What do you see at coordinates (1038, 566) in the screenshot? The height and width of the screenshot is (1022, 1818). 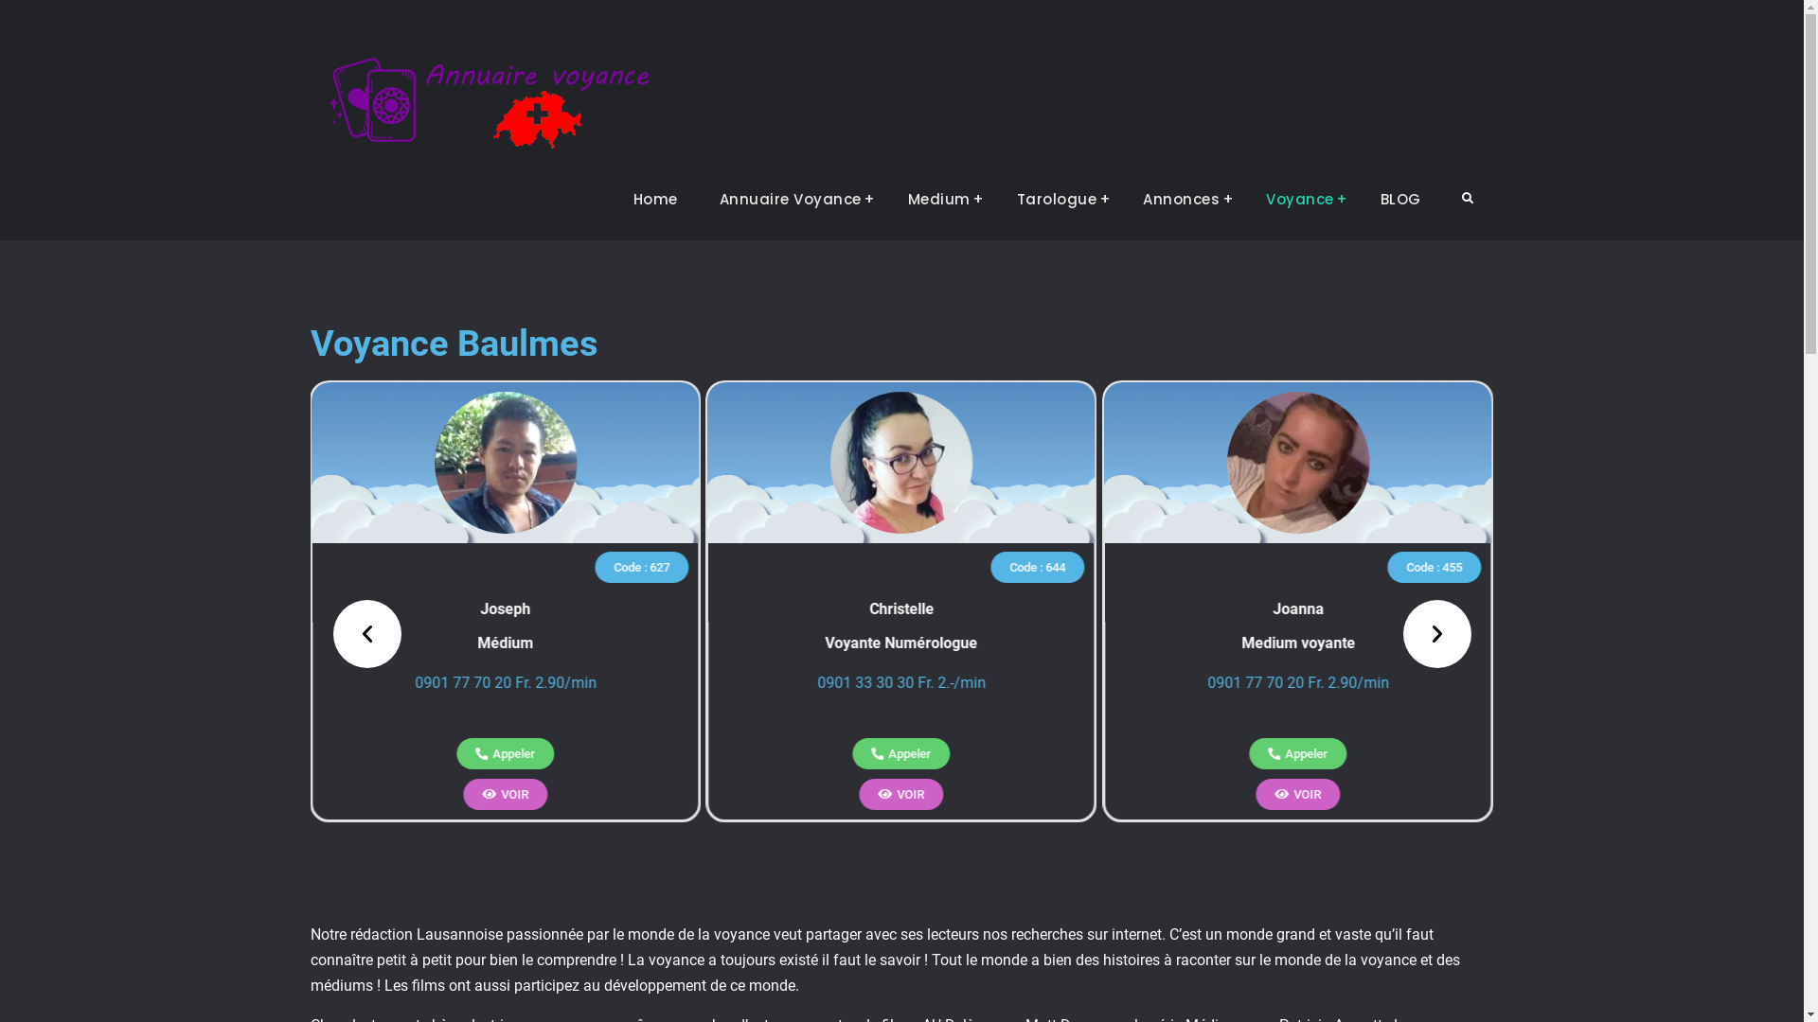 I see `Code : 644` at bounding box center [1038, 566].